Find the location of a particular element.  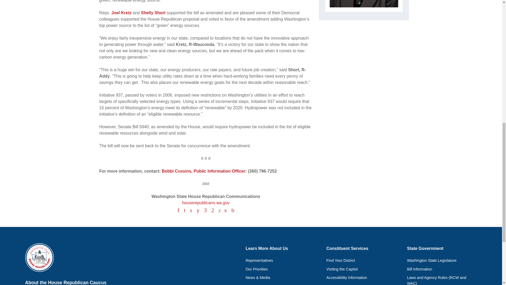

houserepublicans.wa.gov is located at coordinates (206, 203).